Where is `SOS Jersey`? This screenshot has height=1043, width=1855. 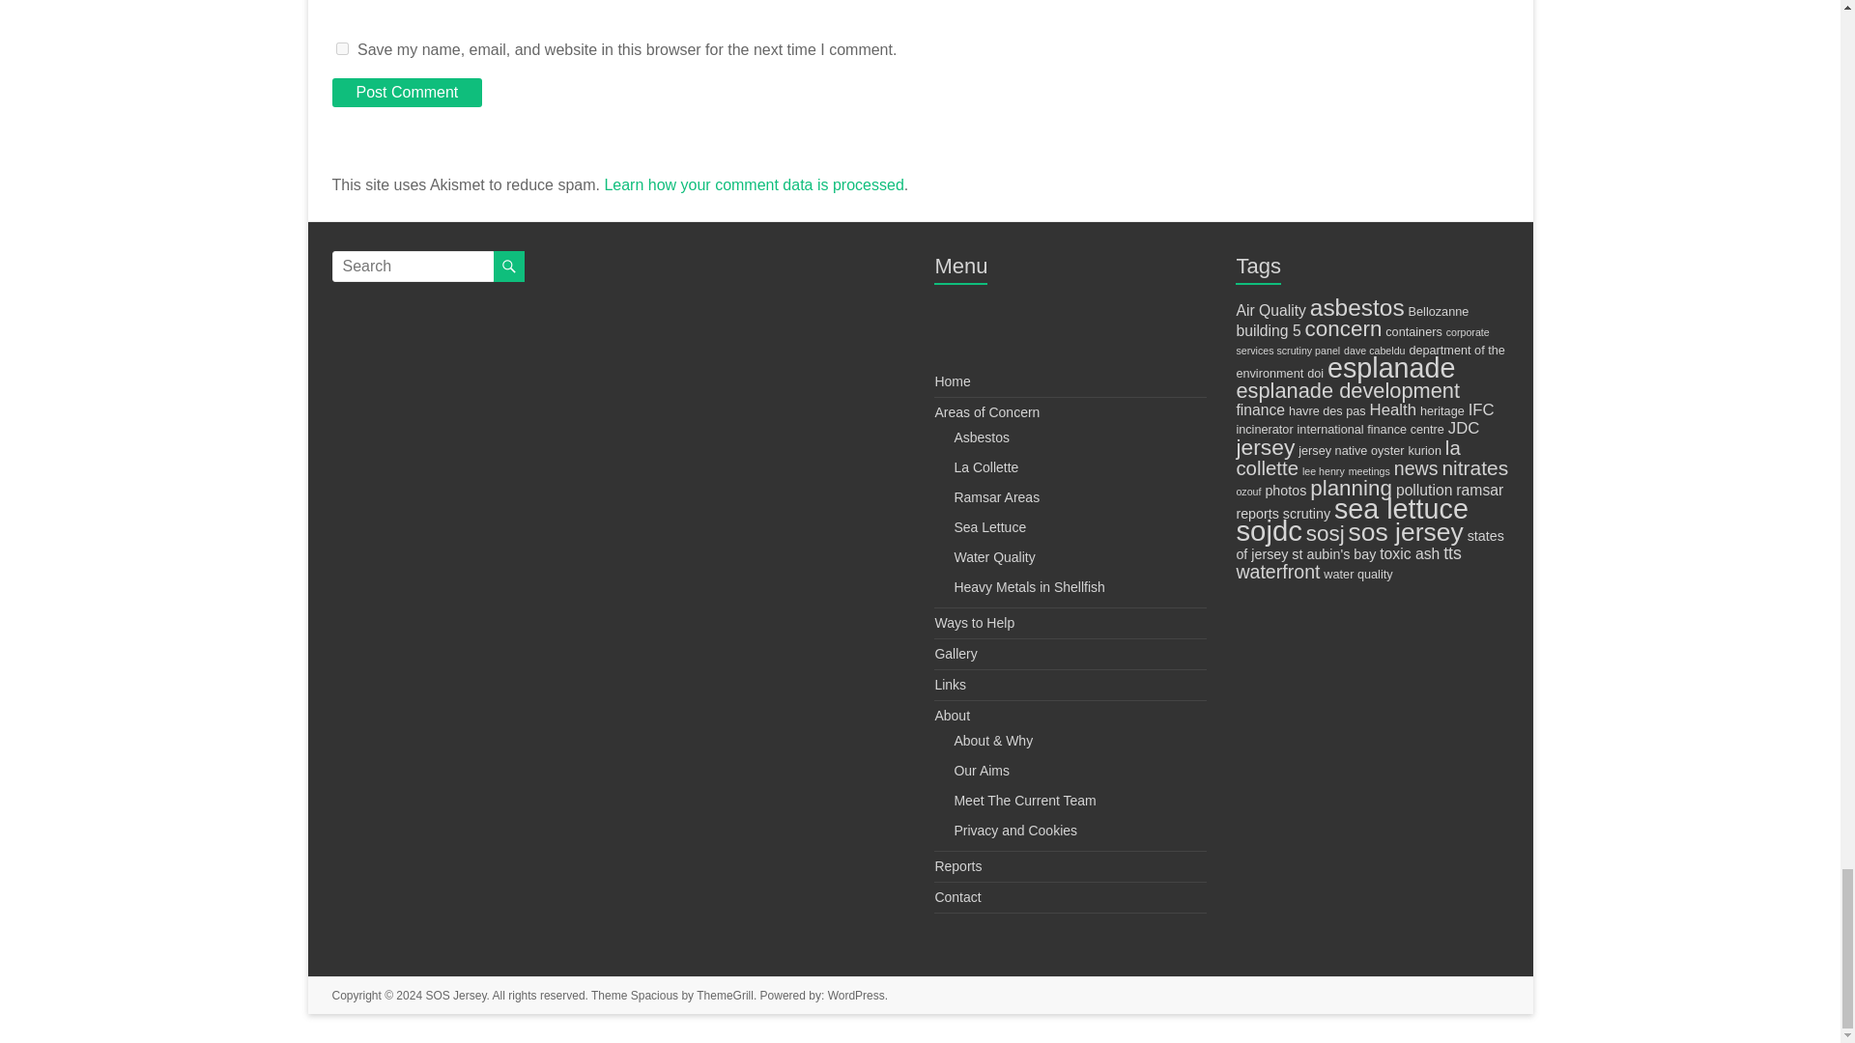 SOS Jersey is located at coordinates (455, 994).